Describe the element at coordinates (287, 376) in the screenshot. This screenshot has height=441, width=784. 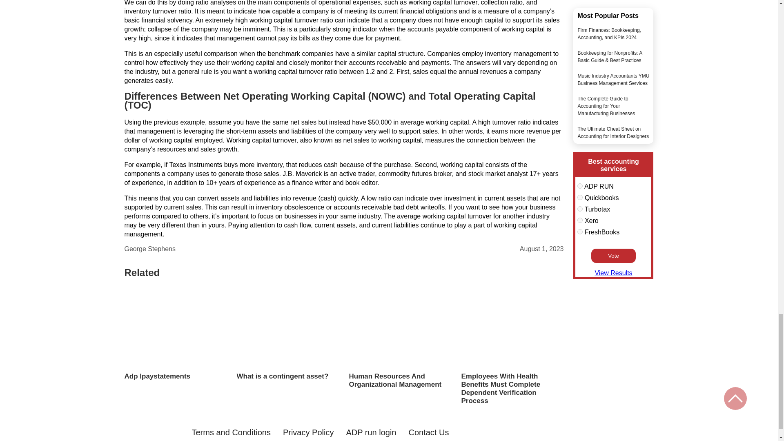
I see `What is a contingent asset?` at that location.